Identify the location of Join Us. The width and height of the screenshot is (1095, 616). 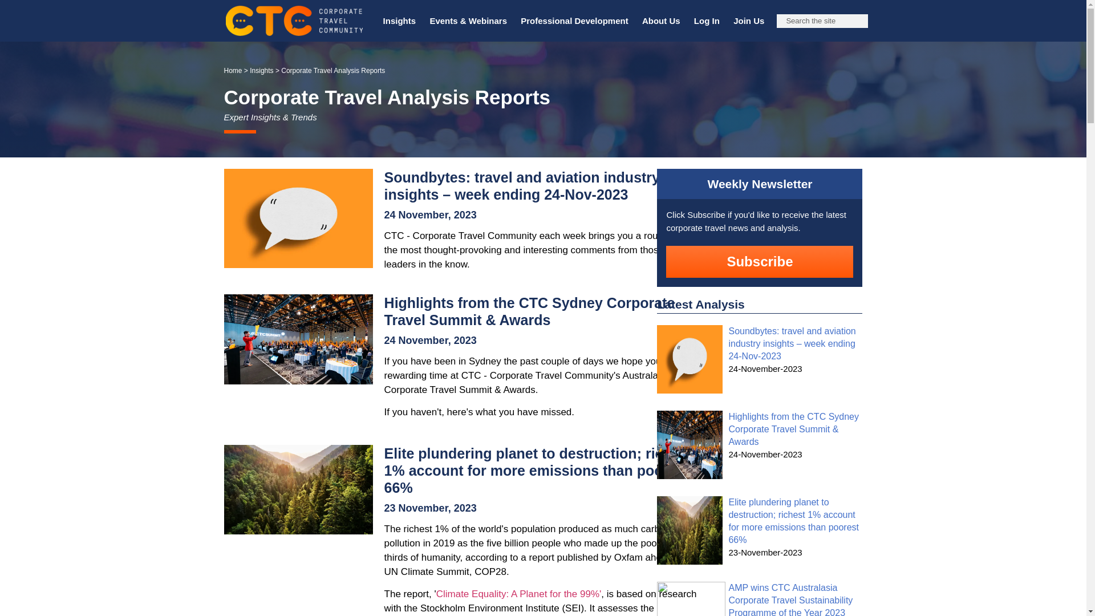
(748, 21).